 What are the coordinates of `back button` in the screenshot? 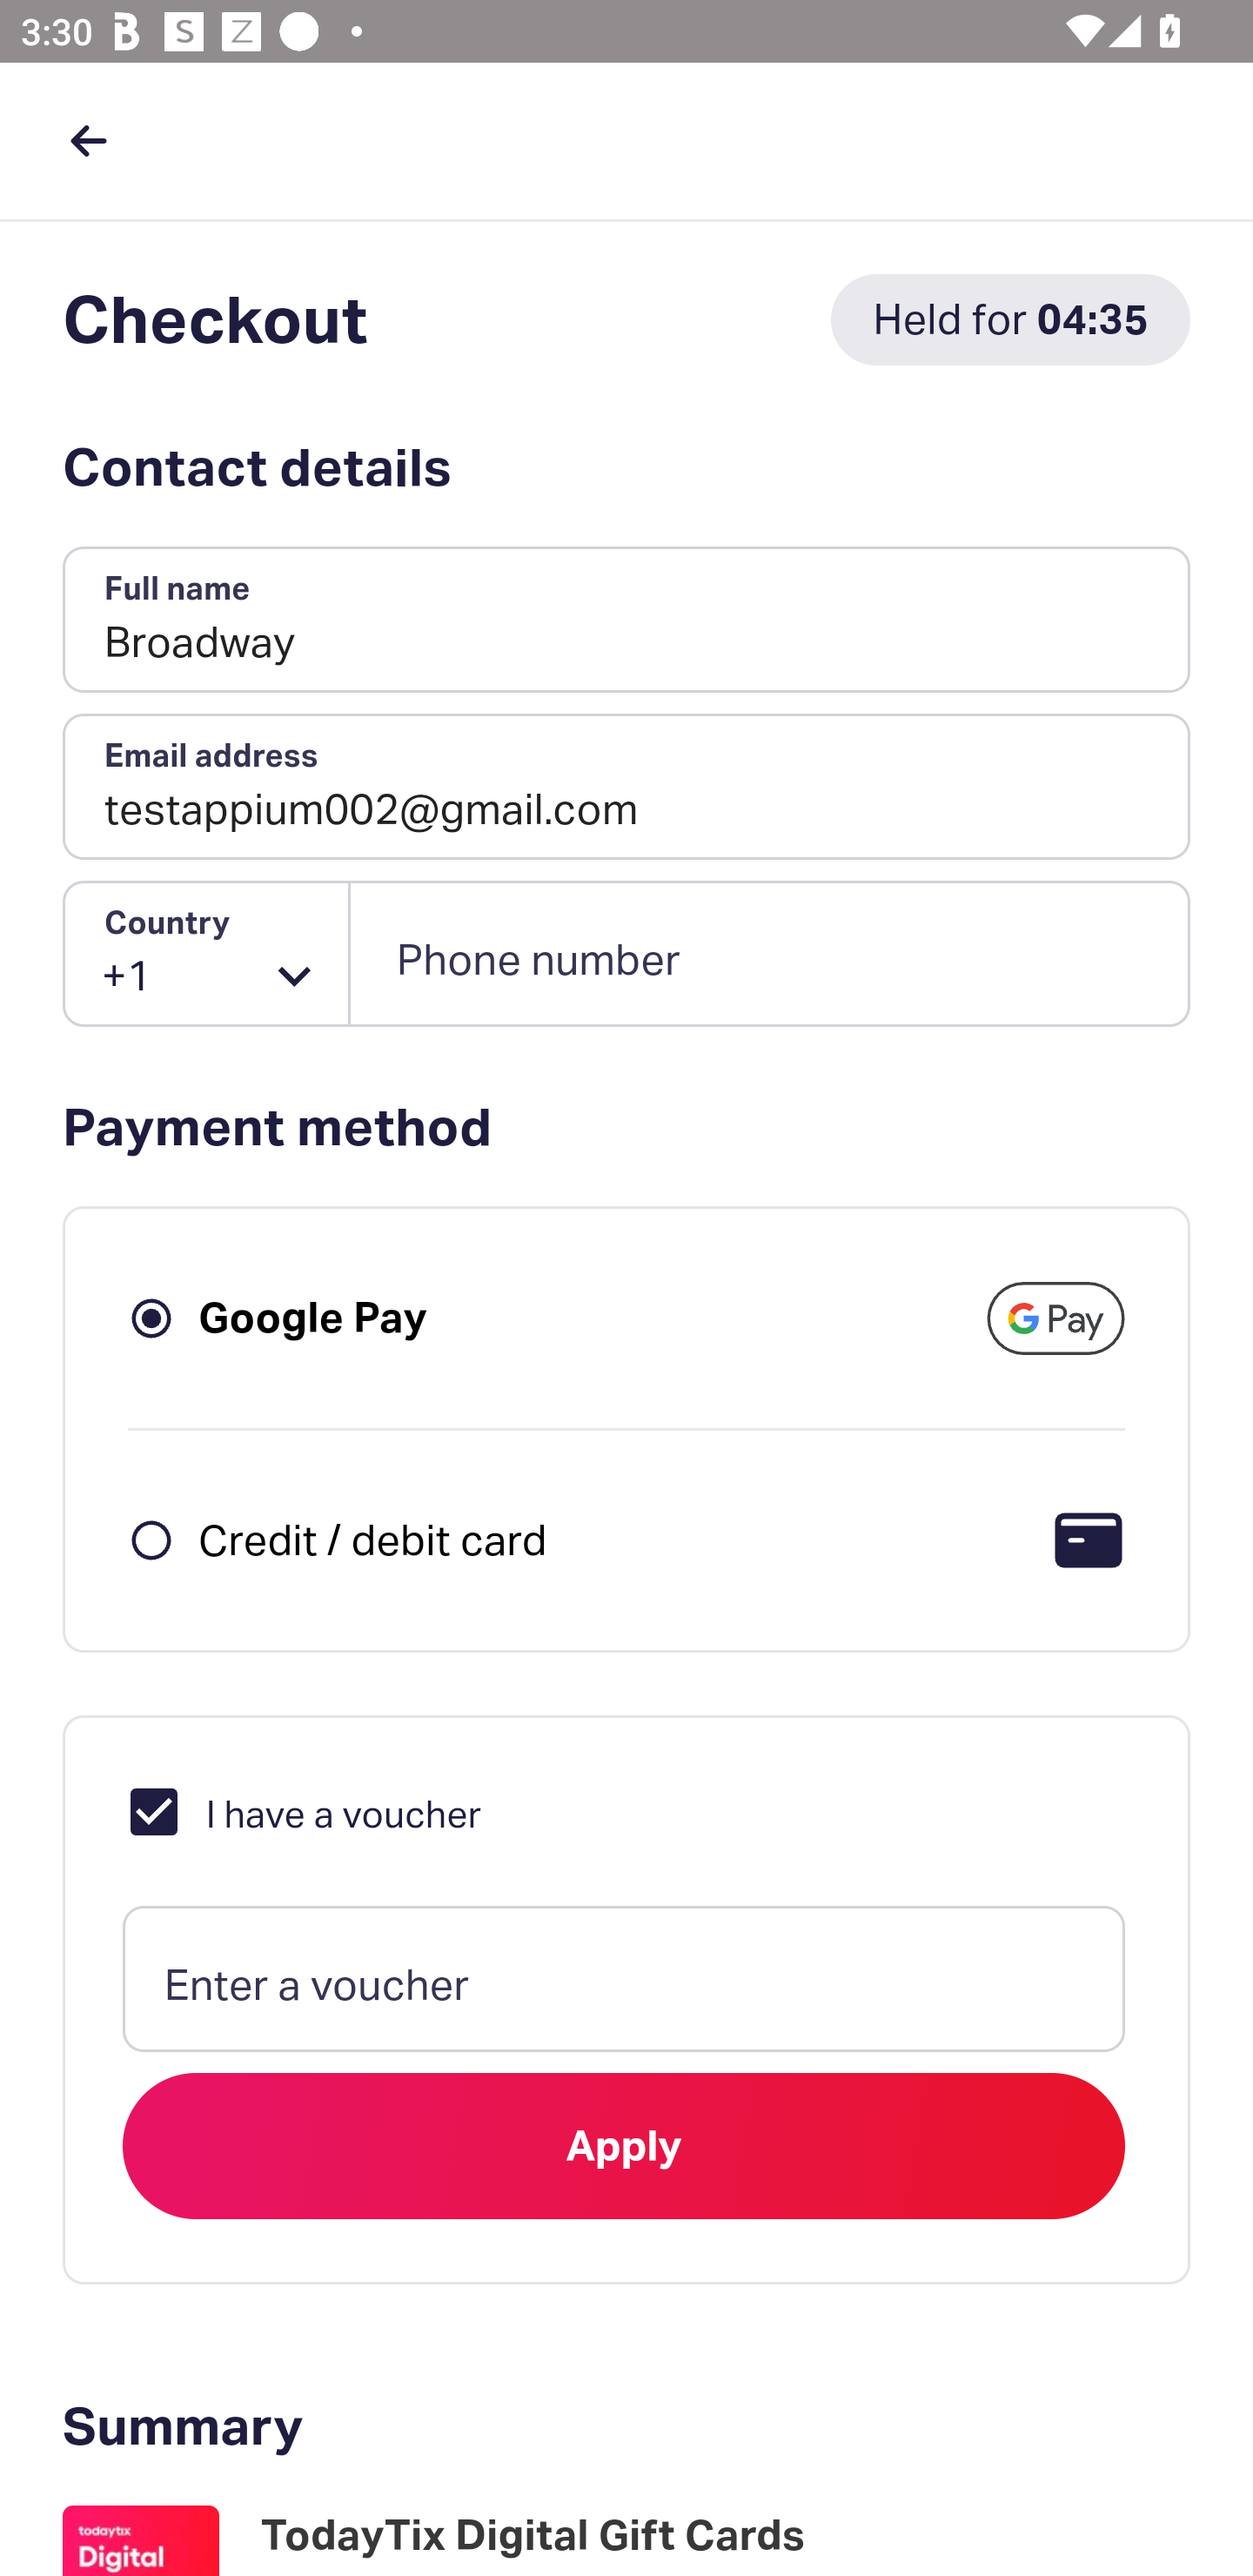 It's located at (88, 140).